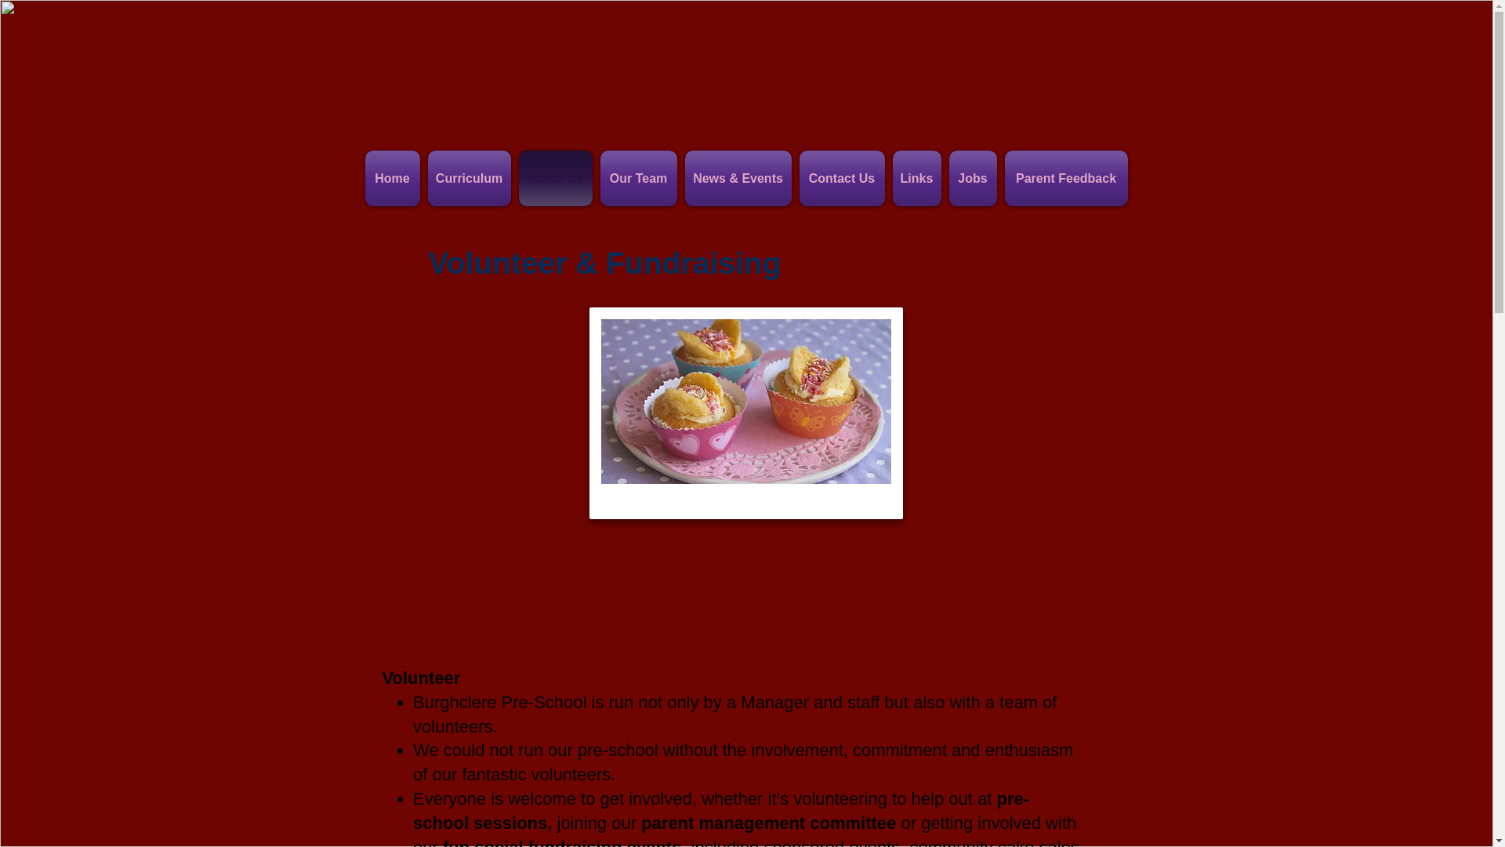  Describe the element at coordinates (972, 179) in the screenshot. I see `Jobs` at that location.